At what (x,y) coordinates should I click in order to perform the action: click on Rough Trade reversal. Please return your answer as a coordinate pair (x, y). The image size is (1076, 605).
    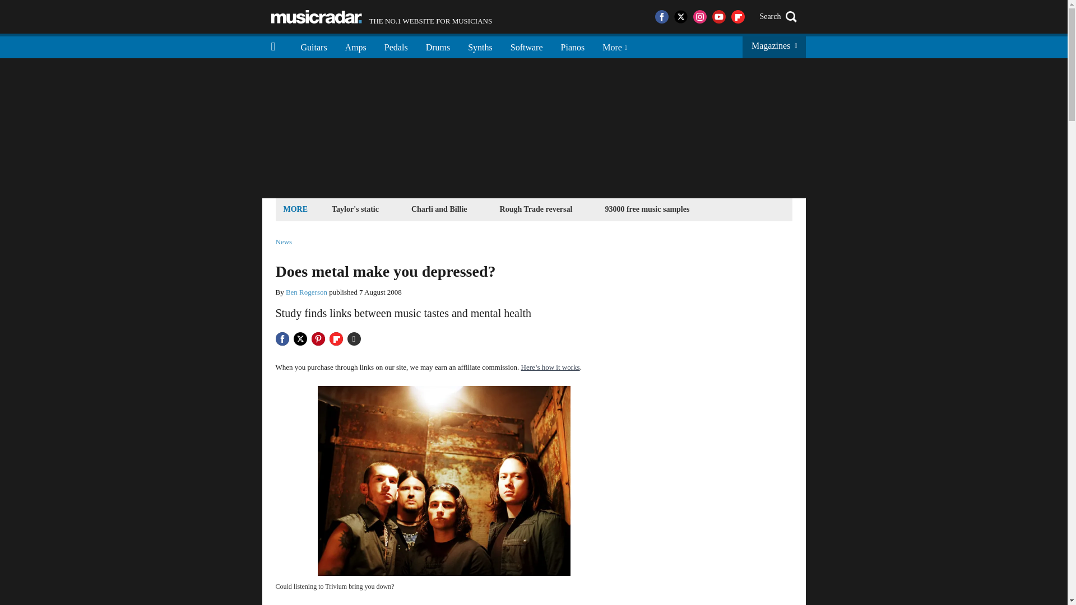
    Looking at the image, I should click on (536, 208).